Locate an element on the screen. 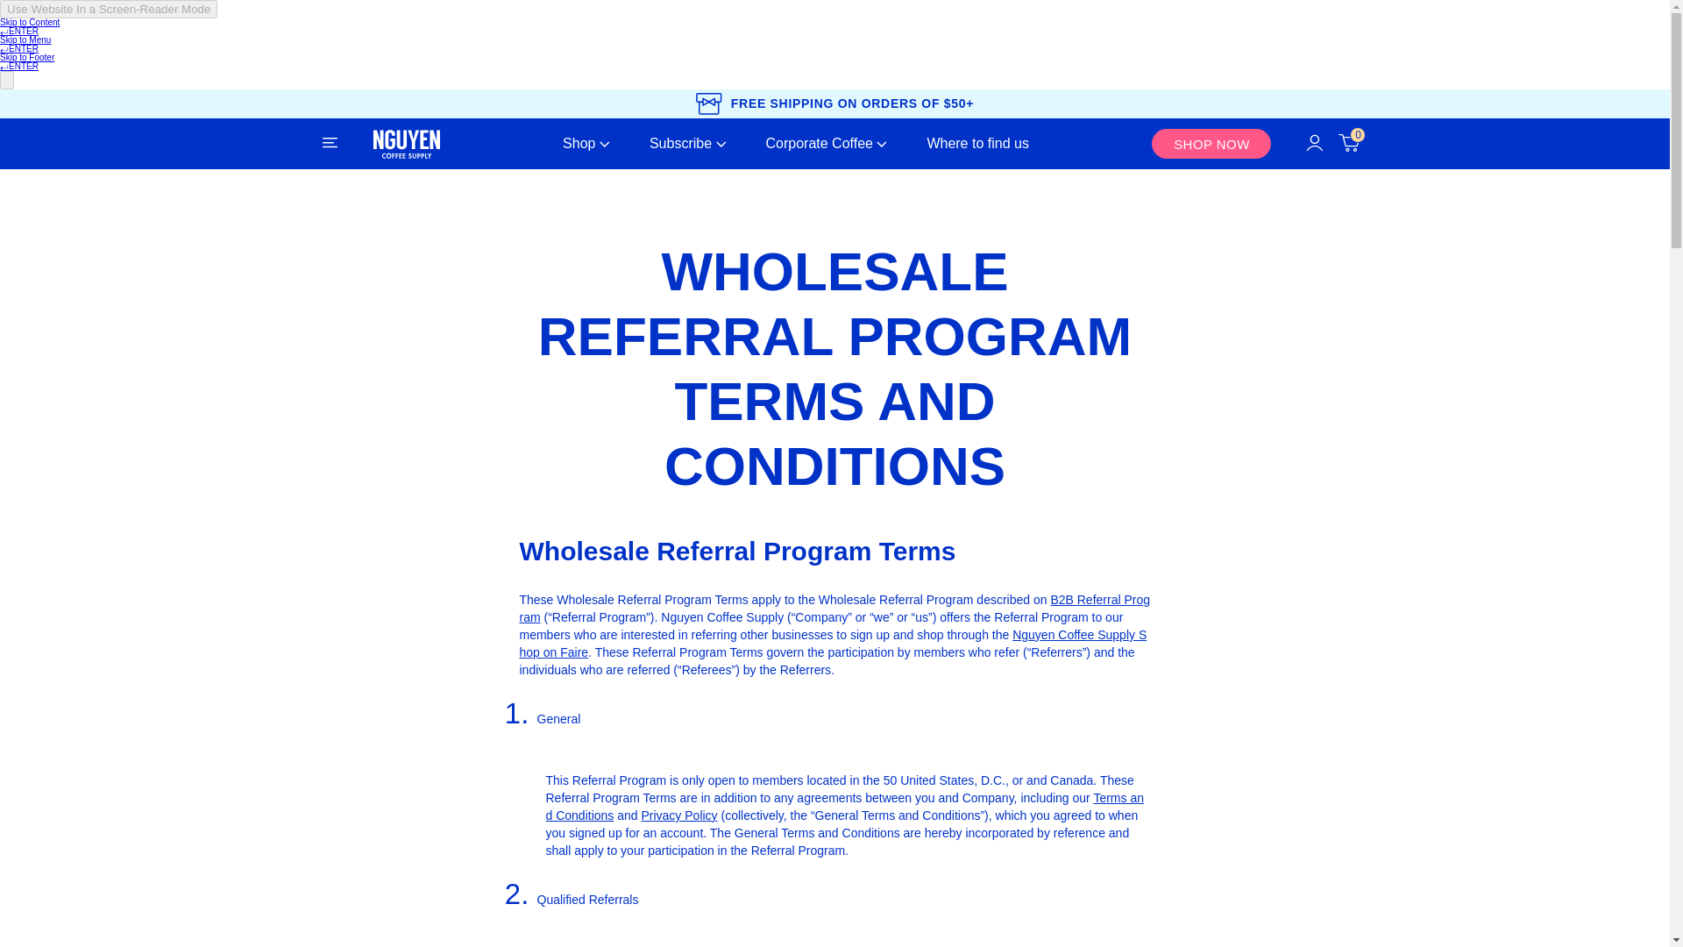 This screenshot has width=1683, height=947. Nguyen Coffee Supply is located at coordinates (407, 144).